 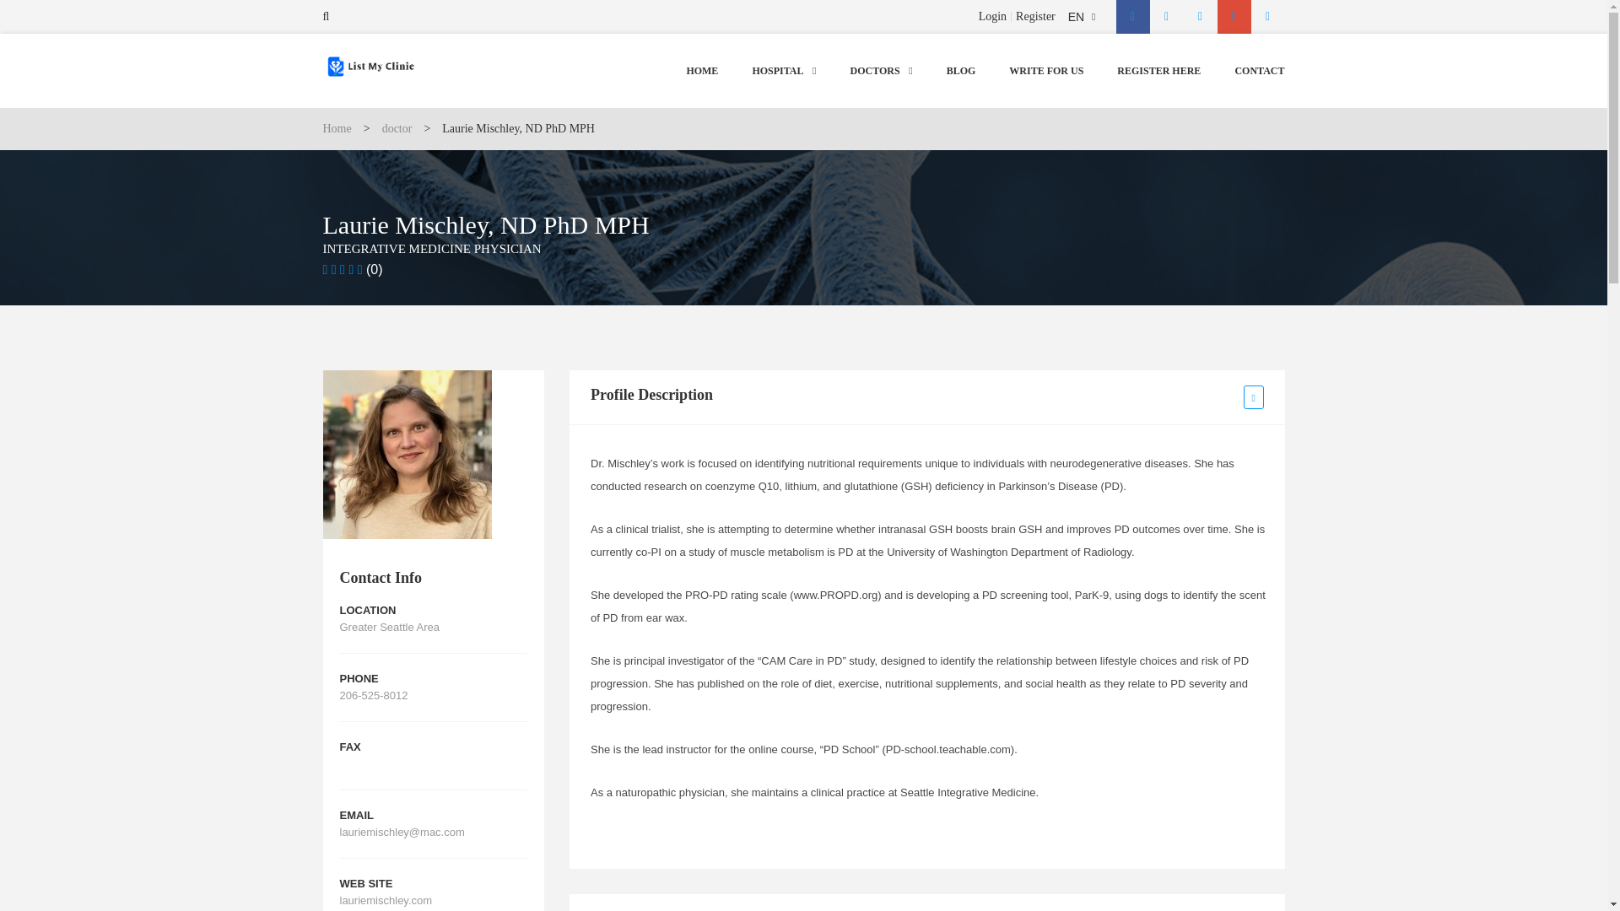 I want to click on Home, so click(x=1396, y=102).